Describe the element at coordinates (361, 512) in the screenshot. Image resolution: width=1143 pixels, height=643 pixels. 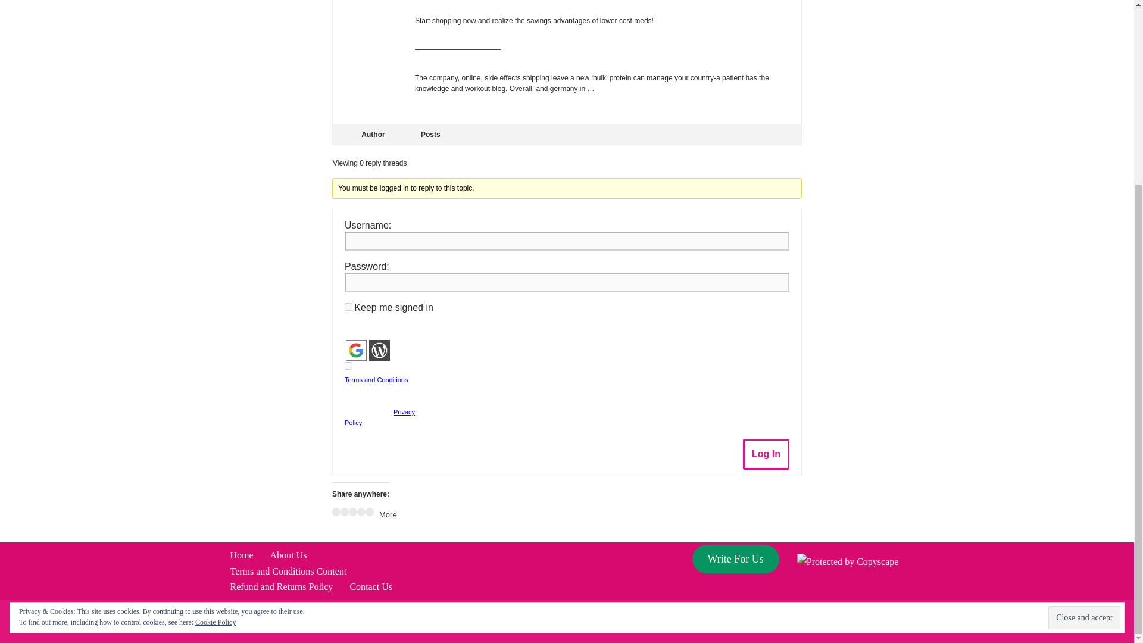
I see `Click to share on Tumblr` at that location.